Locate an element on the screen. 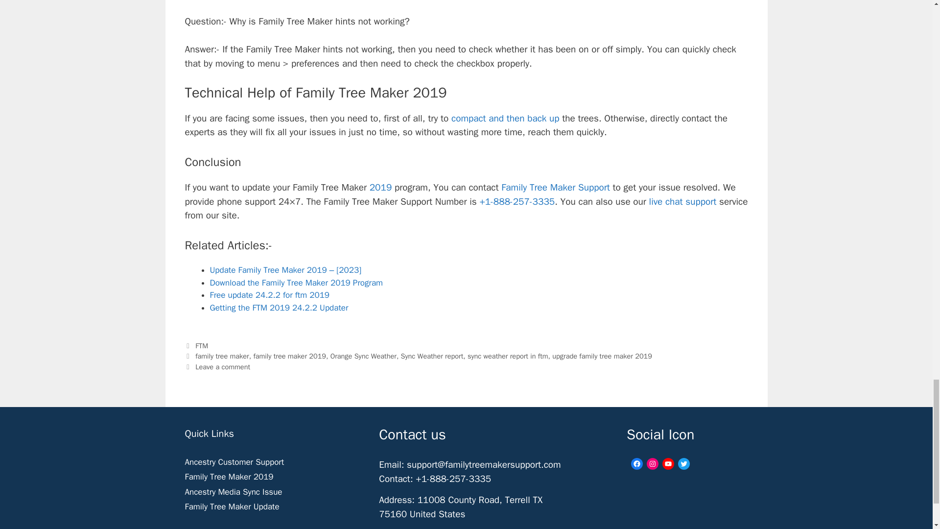  live chat support is located at coordinates (682, 202).